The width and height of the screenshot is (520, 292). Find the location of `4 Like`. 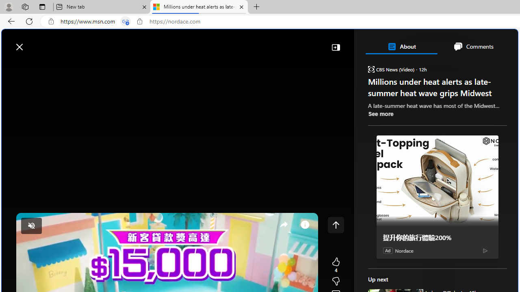

4 Like is located at coordinates (336, 265).